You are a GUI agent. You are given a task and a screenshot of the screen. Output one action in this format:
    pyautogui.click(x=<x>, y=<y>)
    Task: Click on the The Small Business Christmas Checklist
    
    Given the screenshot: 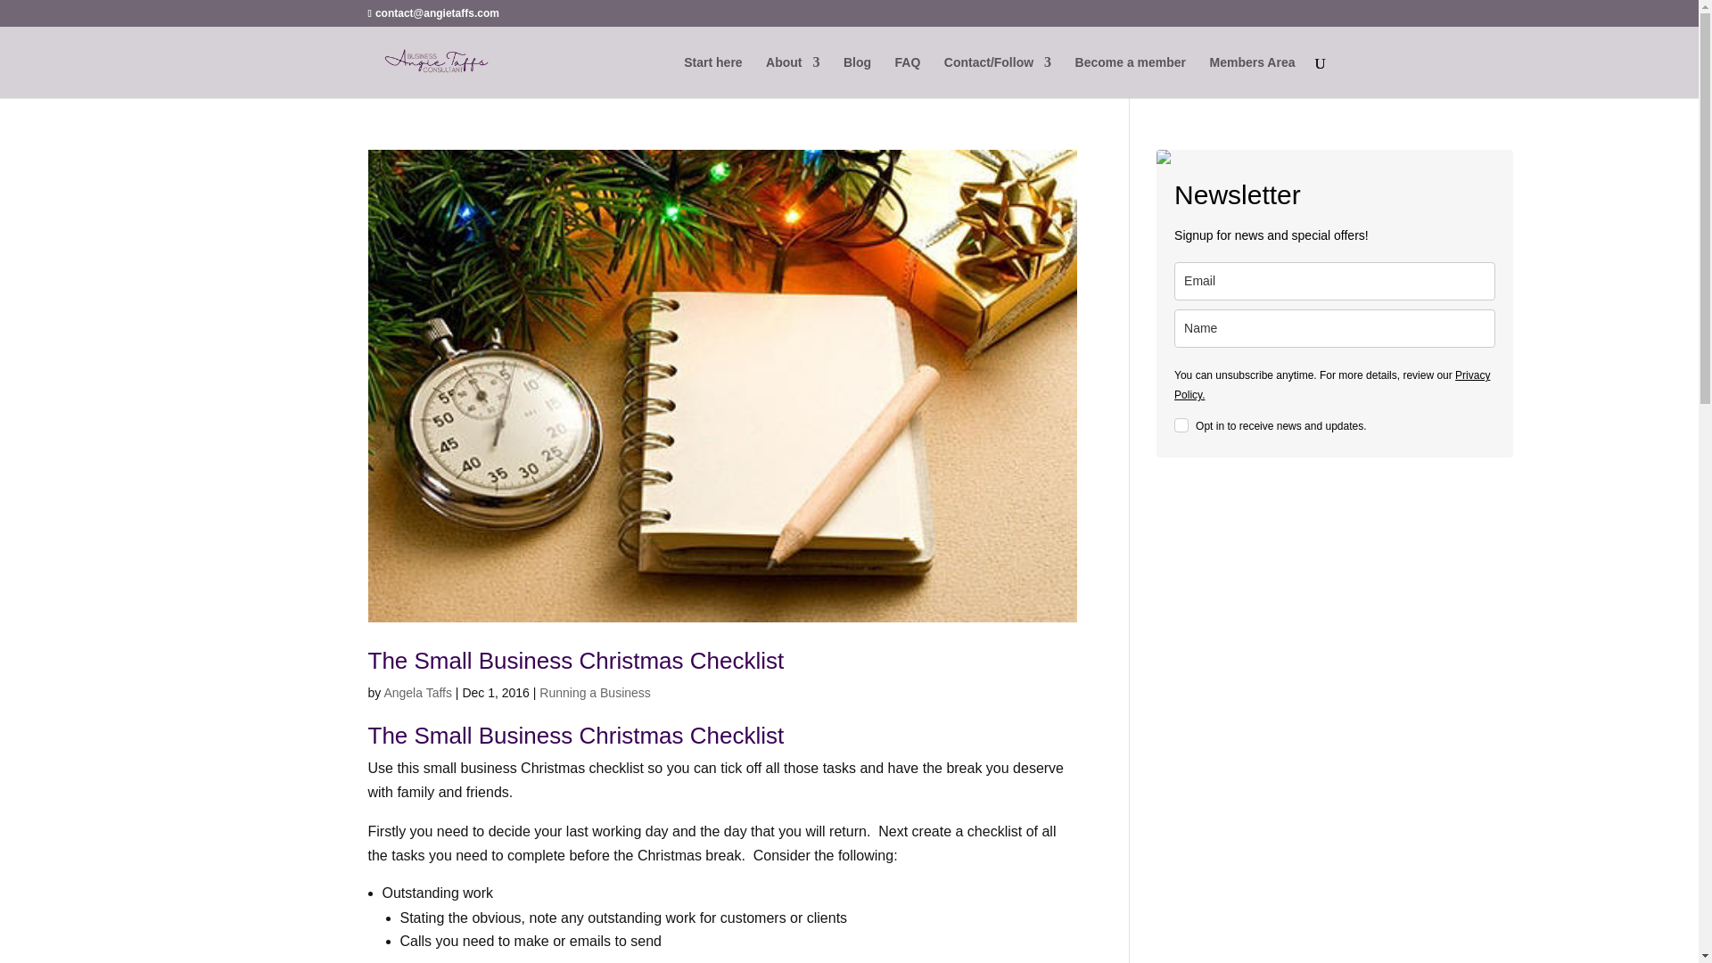 What is the action you would take?
    pyautogui.click(x=576, y=660)
    